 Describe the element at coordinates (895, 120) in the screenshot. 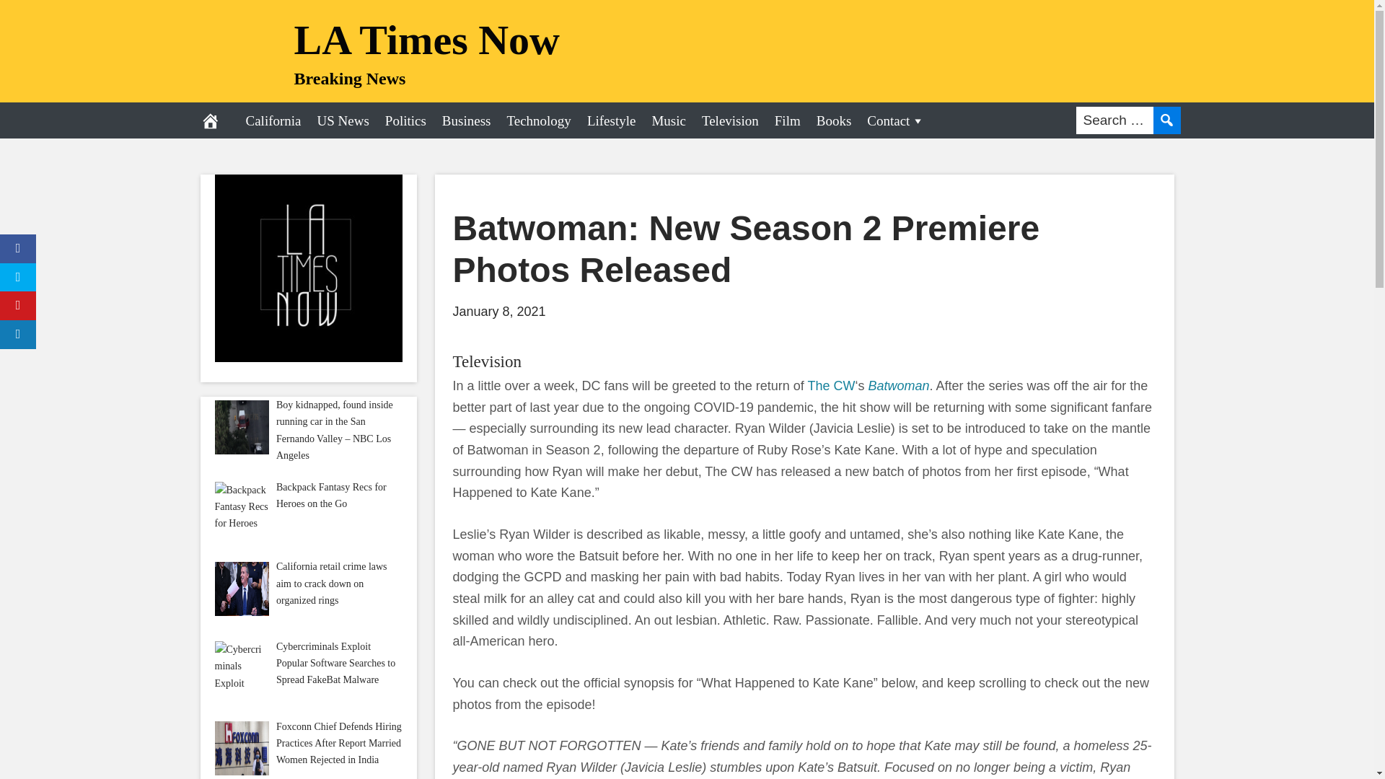

I see `Contact` at that location.